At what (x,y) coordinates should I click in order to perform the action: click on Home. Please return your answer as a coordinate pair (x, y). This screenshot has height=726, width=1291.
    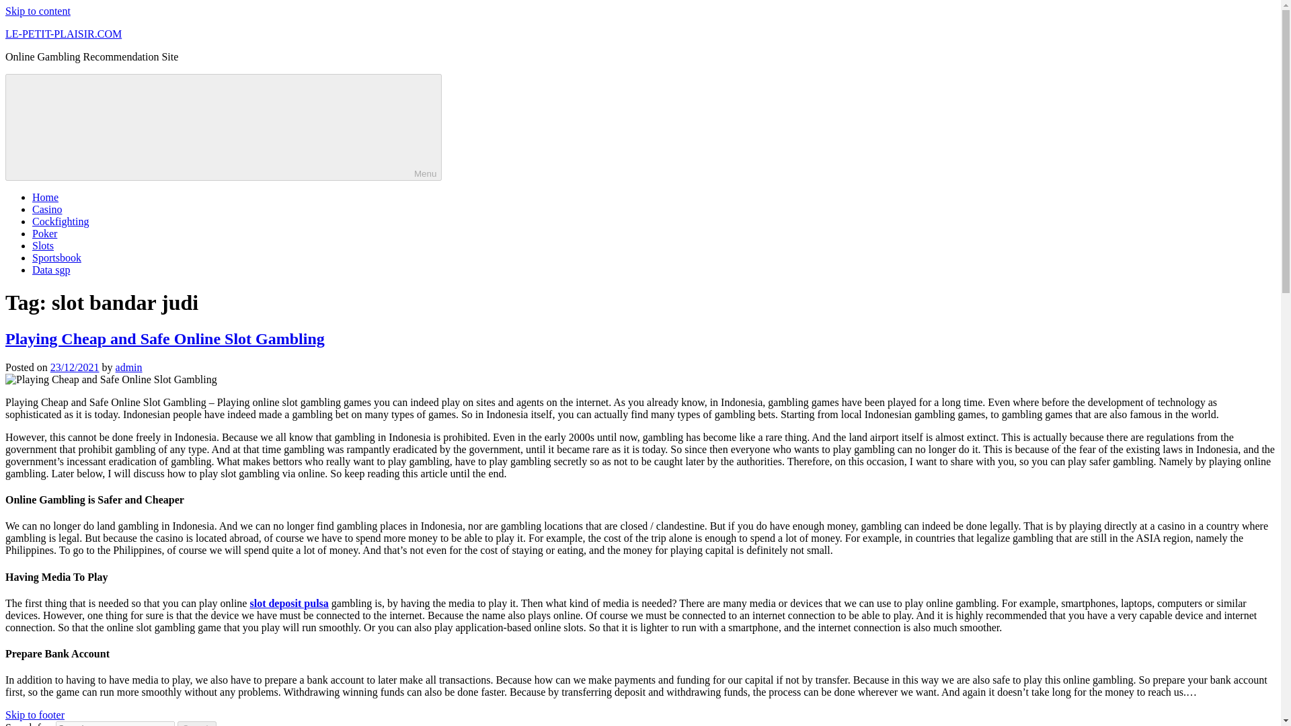
    Looking at the image, I should click on (45, 198).